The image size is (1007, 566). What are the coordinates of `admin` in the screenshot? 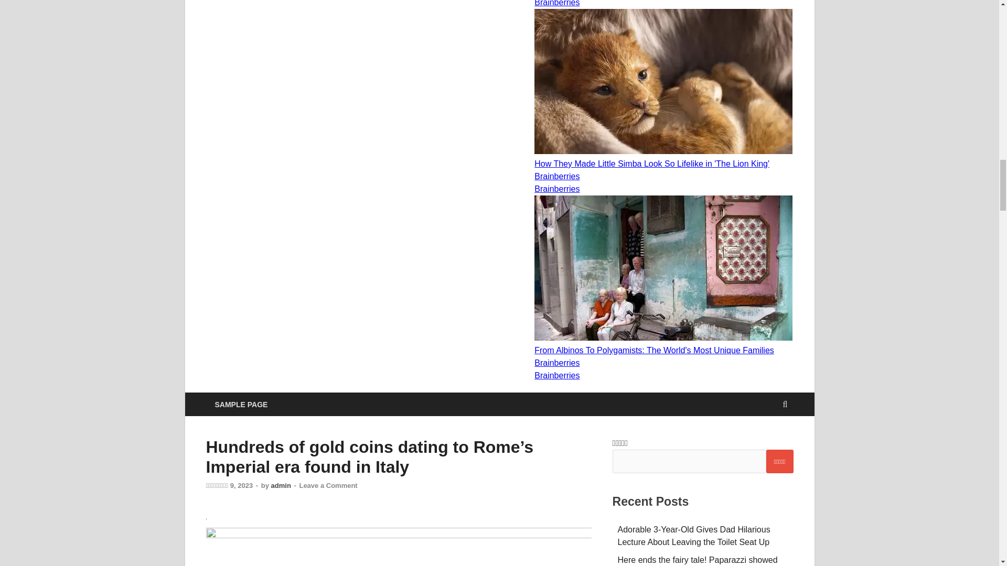 It's located at (281, 485).